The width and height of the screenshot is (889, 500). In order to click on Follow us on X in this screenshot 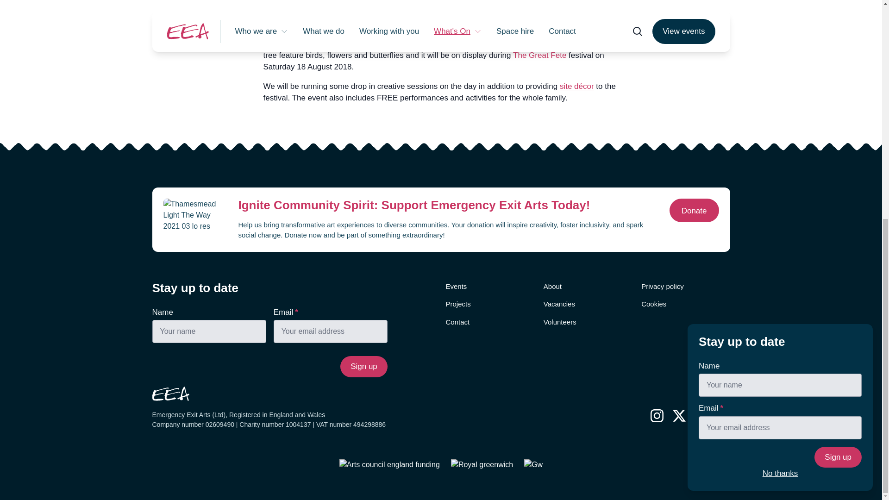, I will do `click(679, 416)`.